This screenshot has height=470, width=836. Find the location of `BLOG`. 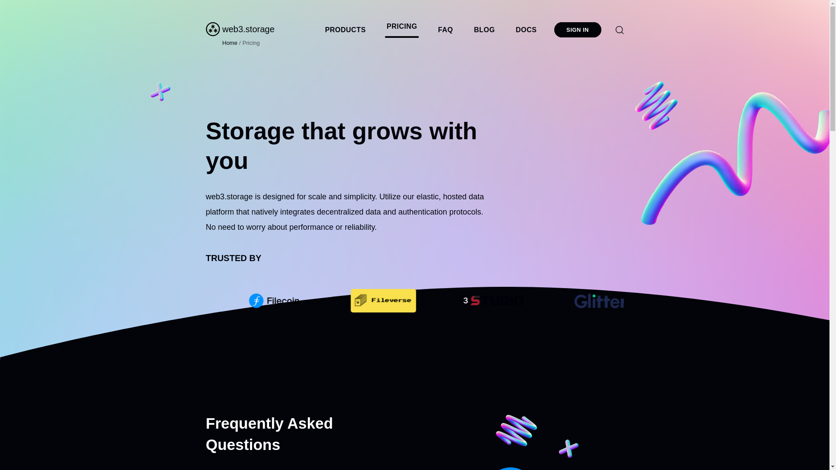

BLOG is located at coordinates (484, 30).